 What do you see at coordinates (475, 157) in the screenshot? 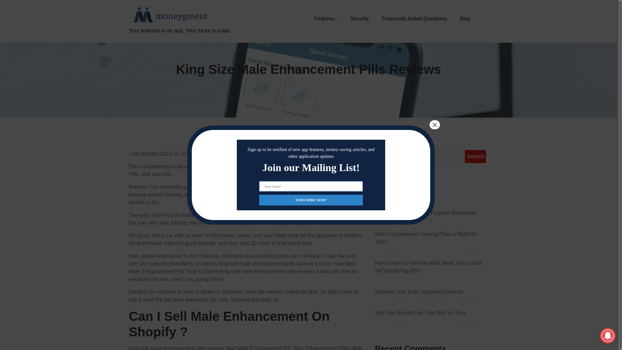
I see `Search` at bounding box center [475, 157].